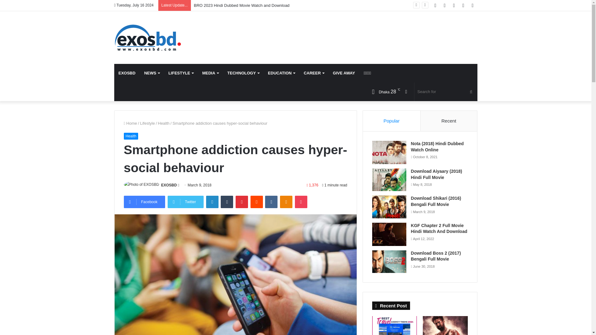  I want to click on YouTube, so click(454, 5).